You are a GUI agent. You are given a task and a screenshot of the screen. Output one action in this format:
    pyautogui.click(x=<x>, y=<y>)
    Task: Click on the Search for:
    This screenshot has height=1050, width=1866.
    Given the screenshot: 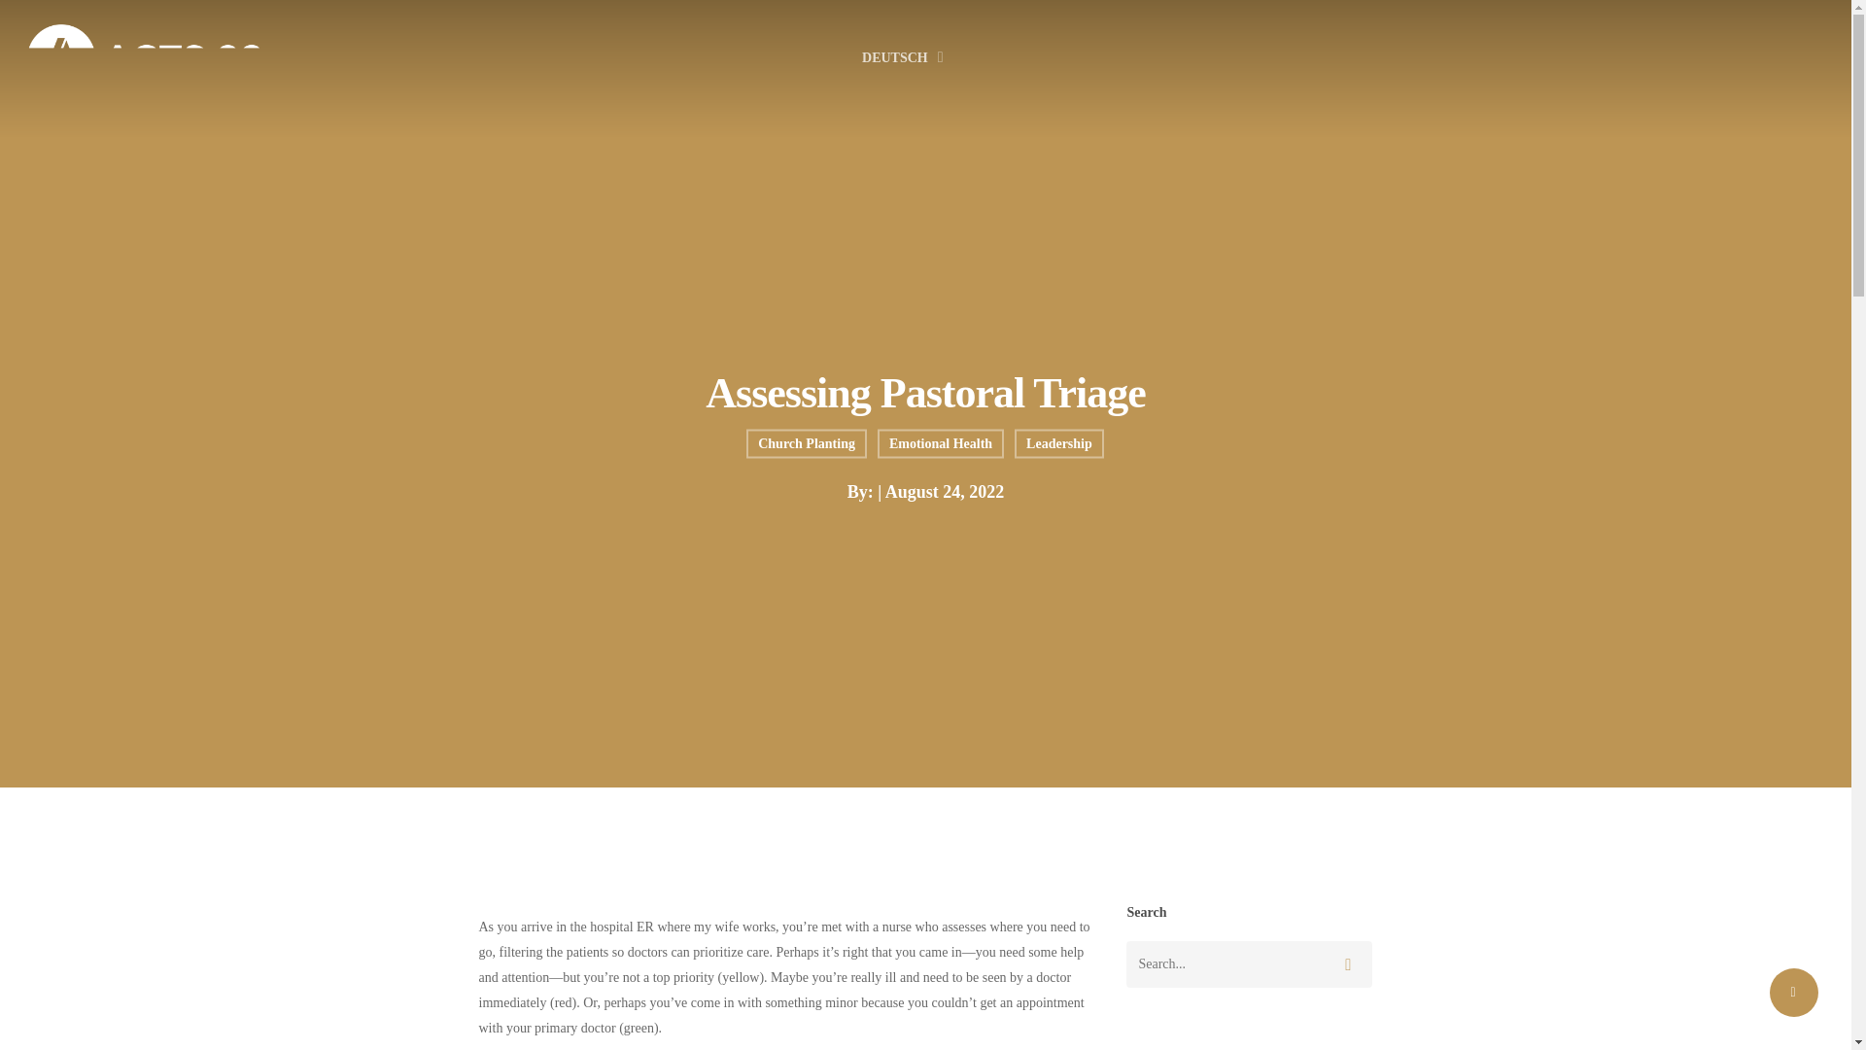 What is the action you would take?
    pyautogui.click(x=1249, y=964)
    